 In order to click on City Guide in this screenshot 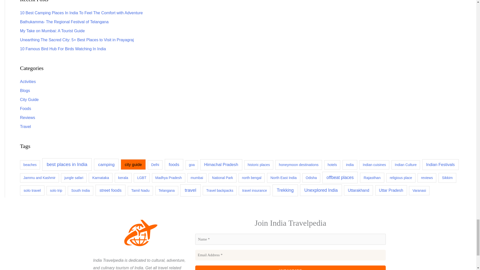, I will do `click(29, 99)`.